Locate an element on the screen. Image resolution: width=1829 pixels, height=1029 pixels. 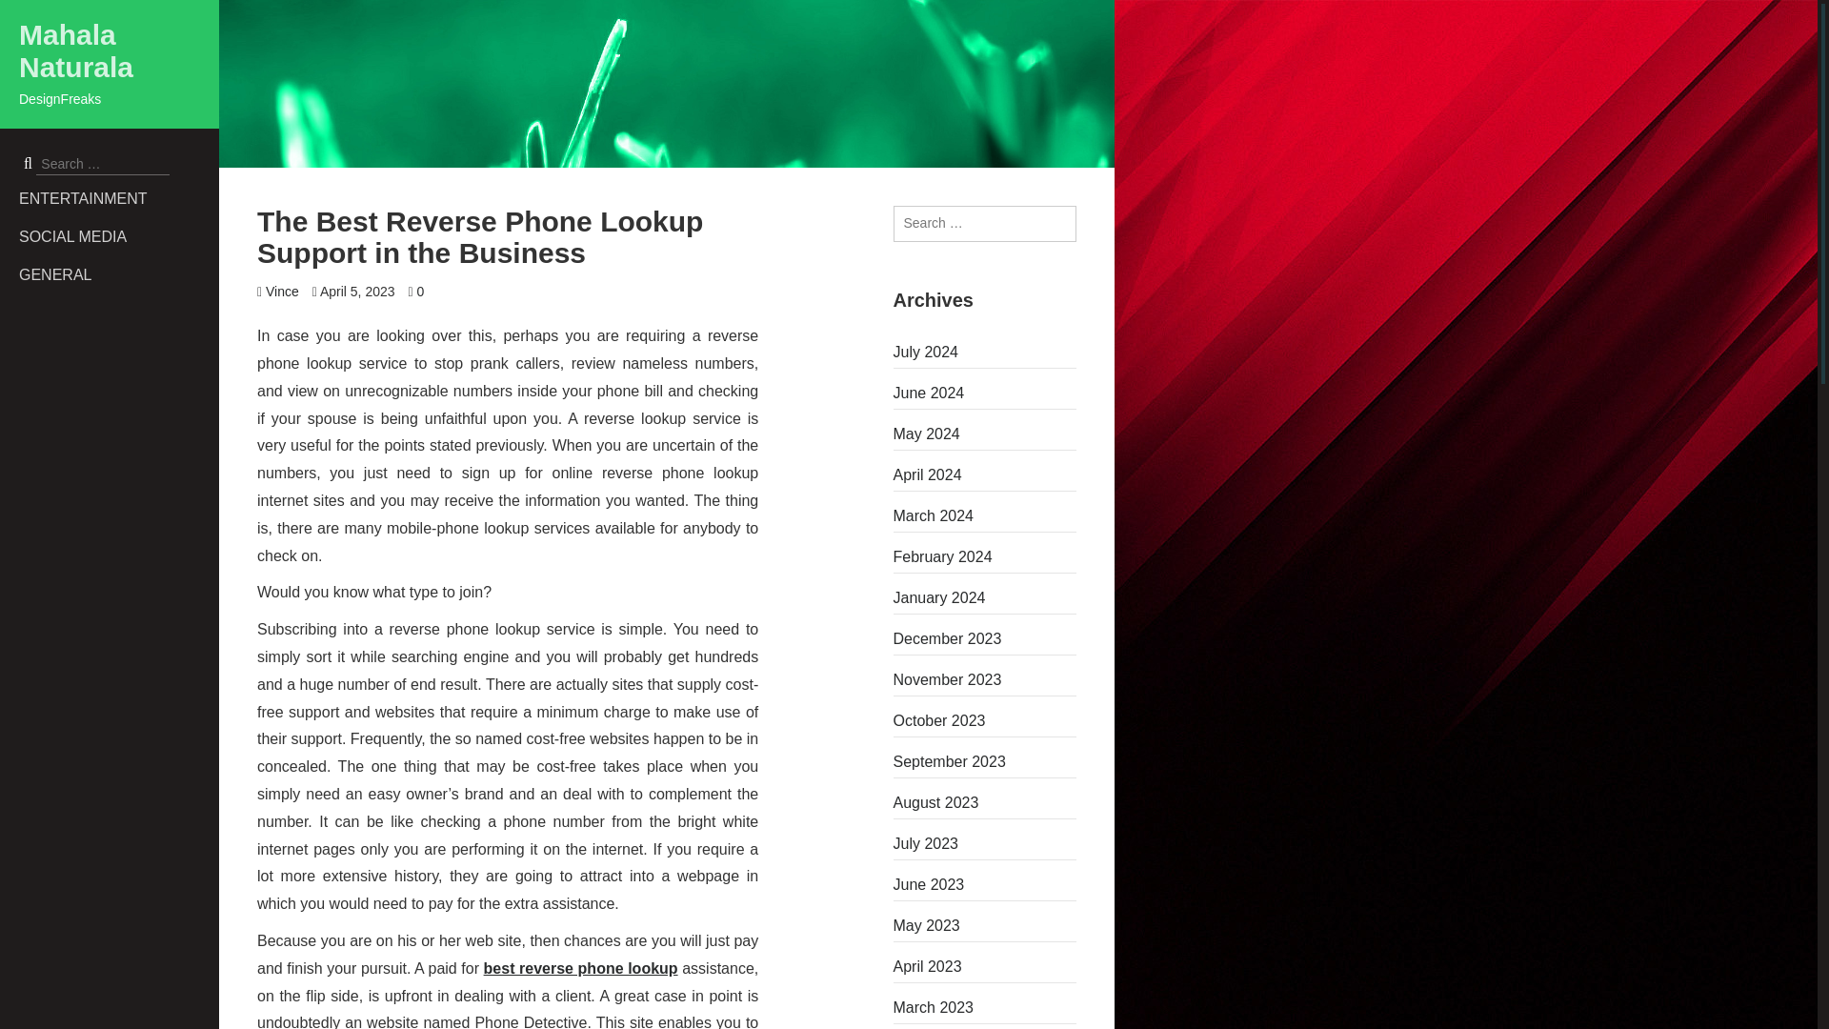
June 2024 is located at coordinates (985, 393).